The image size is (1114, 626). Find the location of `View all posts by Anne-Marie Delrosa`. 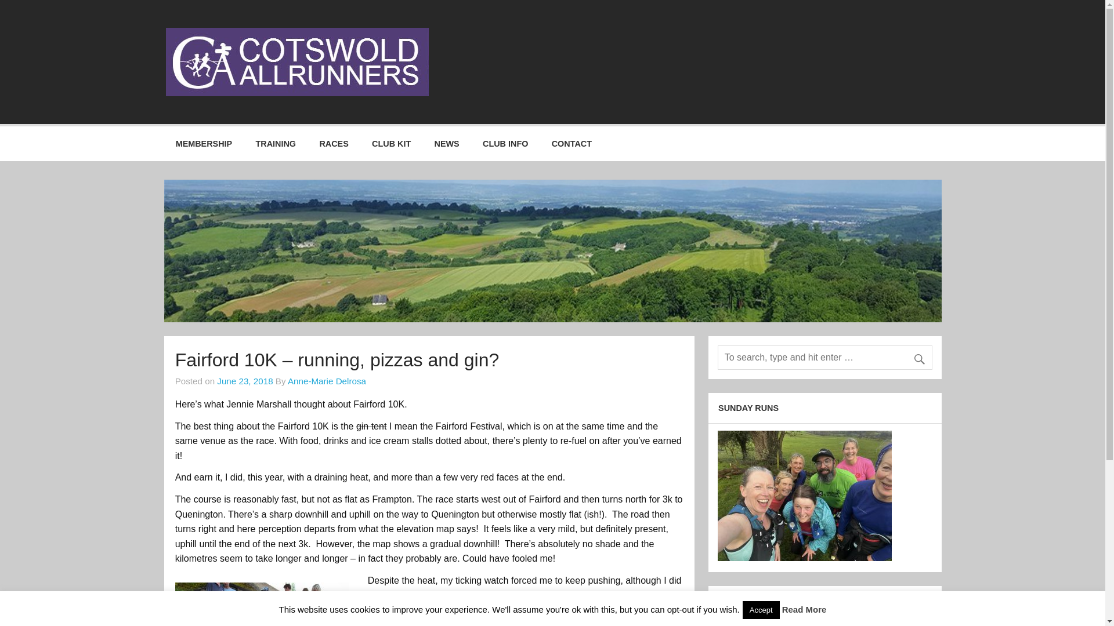

View all posts by Anne-Marie Delrosa is located at coordinates (327, 381).